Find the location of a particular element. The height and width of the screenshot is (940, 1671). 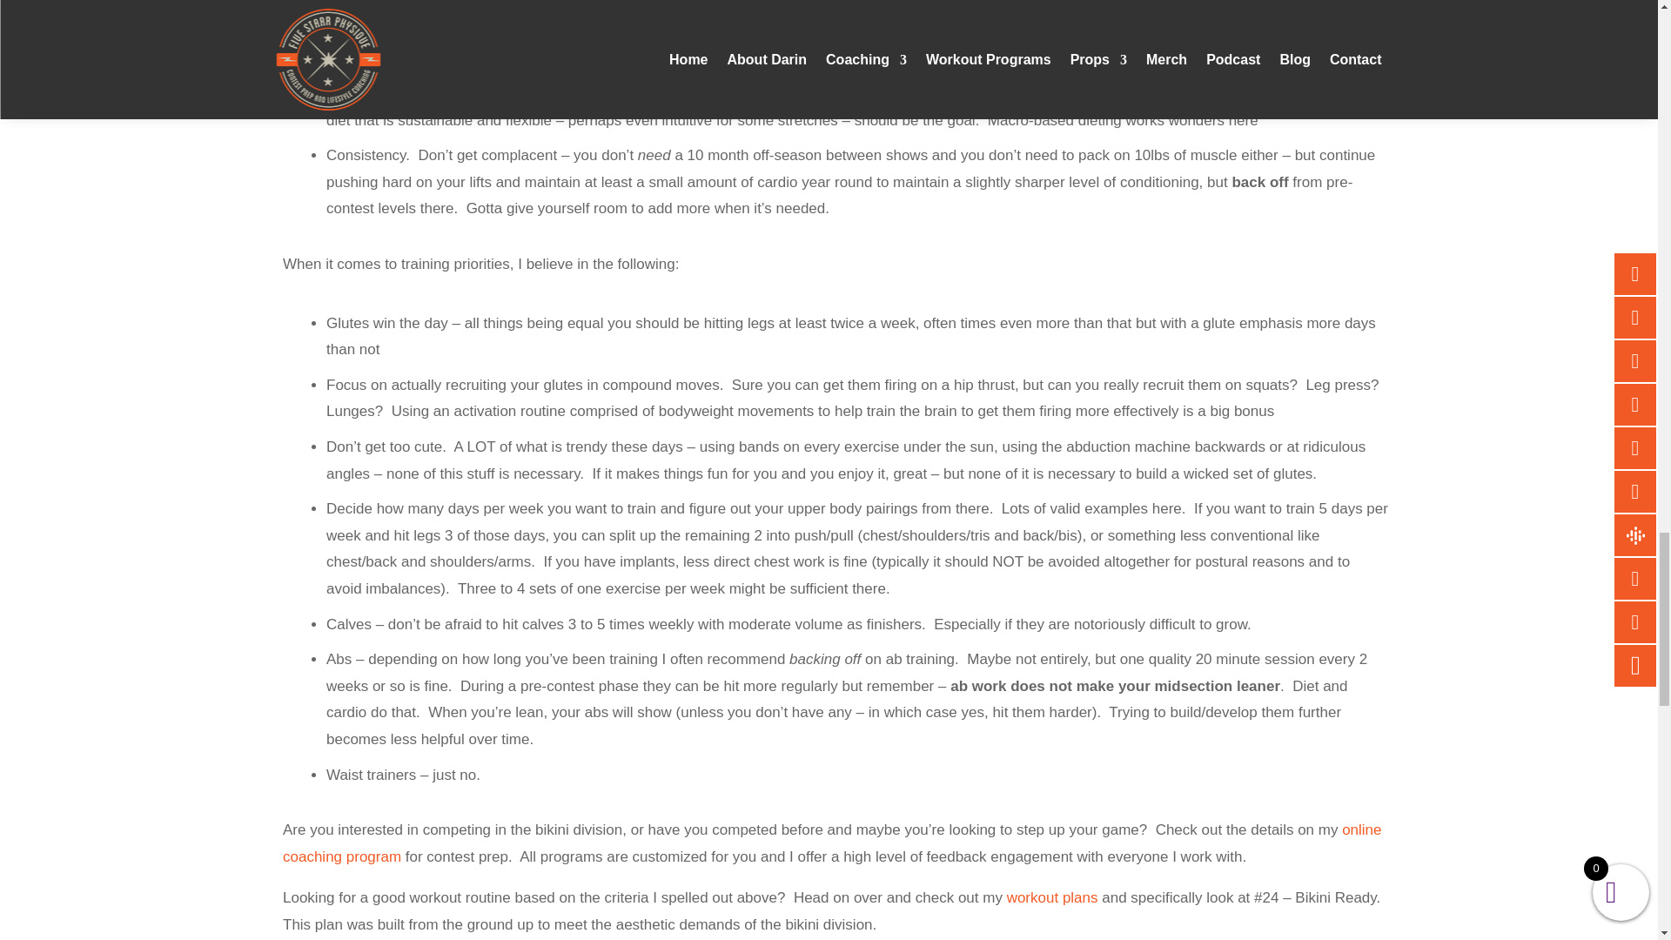

online coaching program is located at coordinates (832, 843).